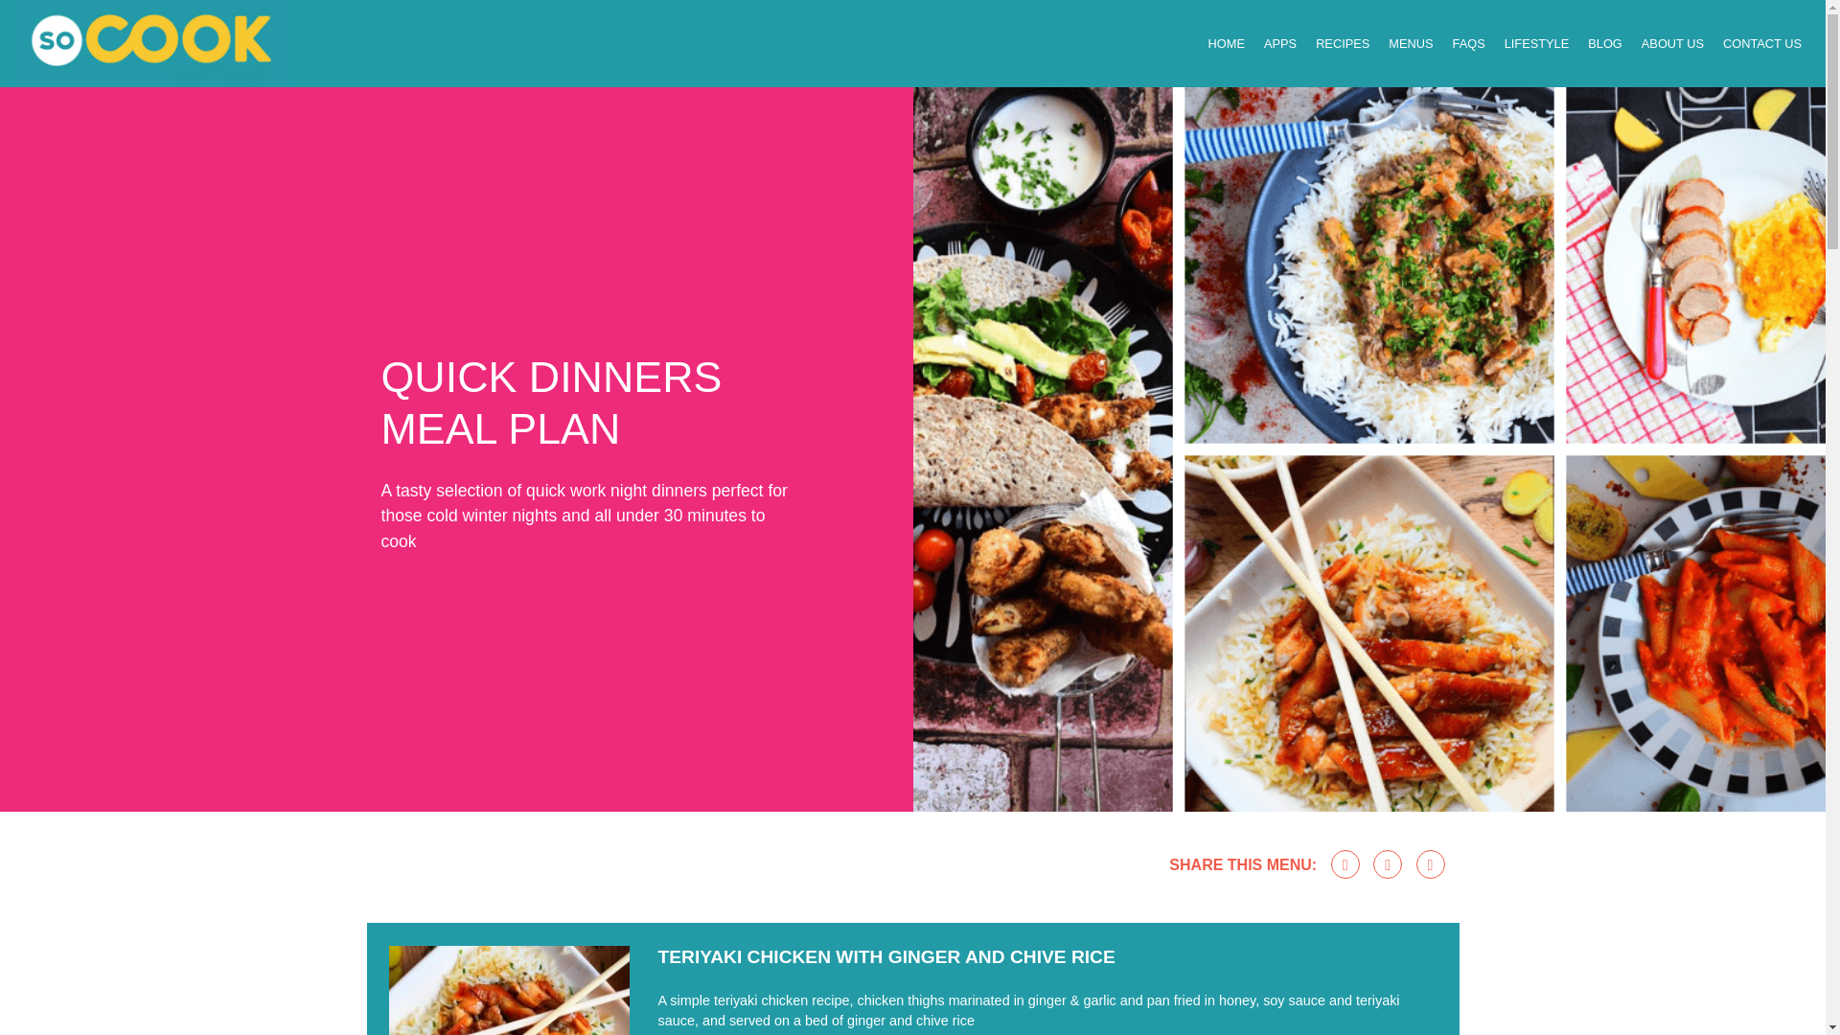  What do you see at coordinates (1342, 42) in the screenshot?
I see `Recipes` at bounding box center [1342, 42].